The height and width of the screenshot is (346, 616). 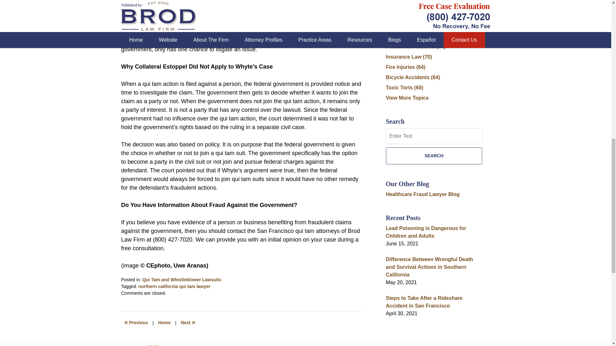 I want to click on View all posts in Qui Tam and Whistleblower Lawsuits, so click(x=182, y=280).